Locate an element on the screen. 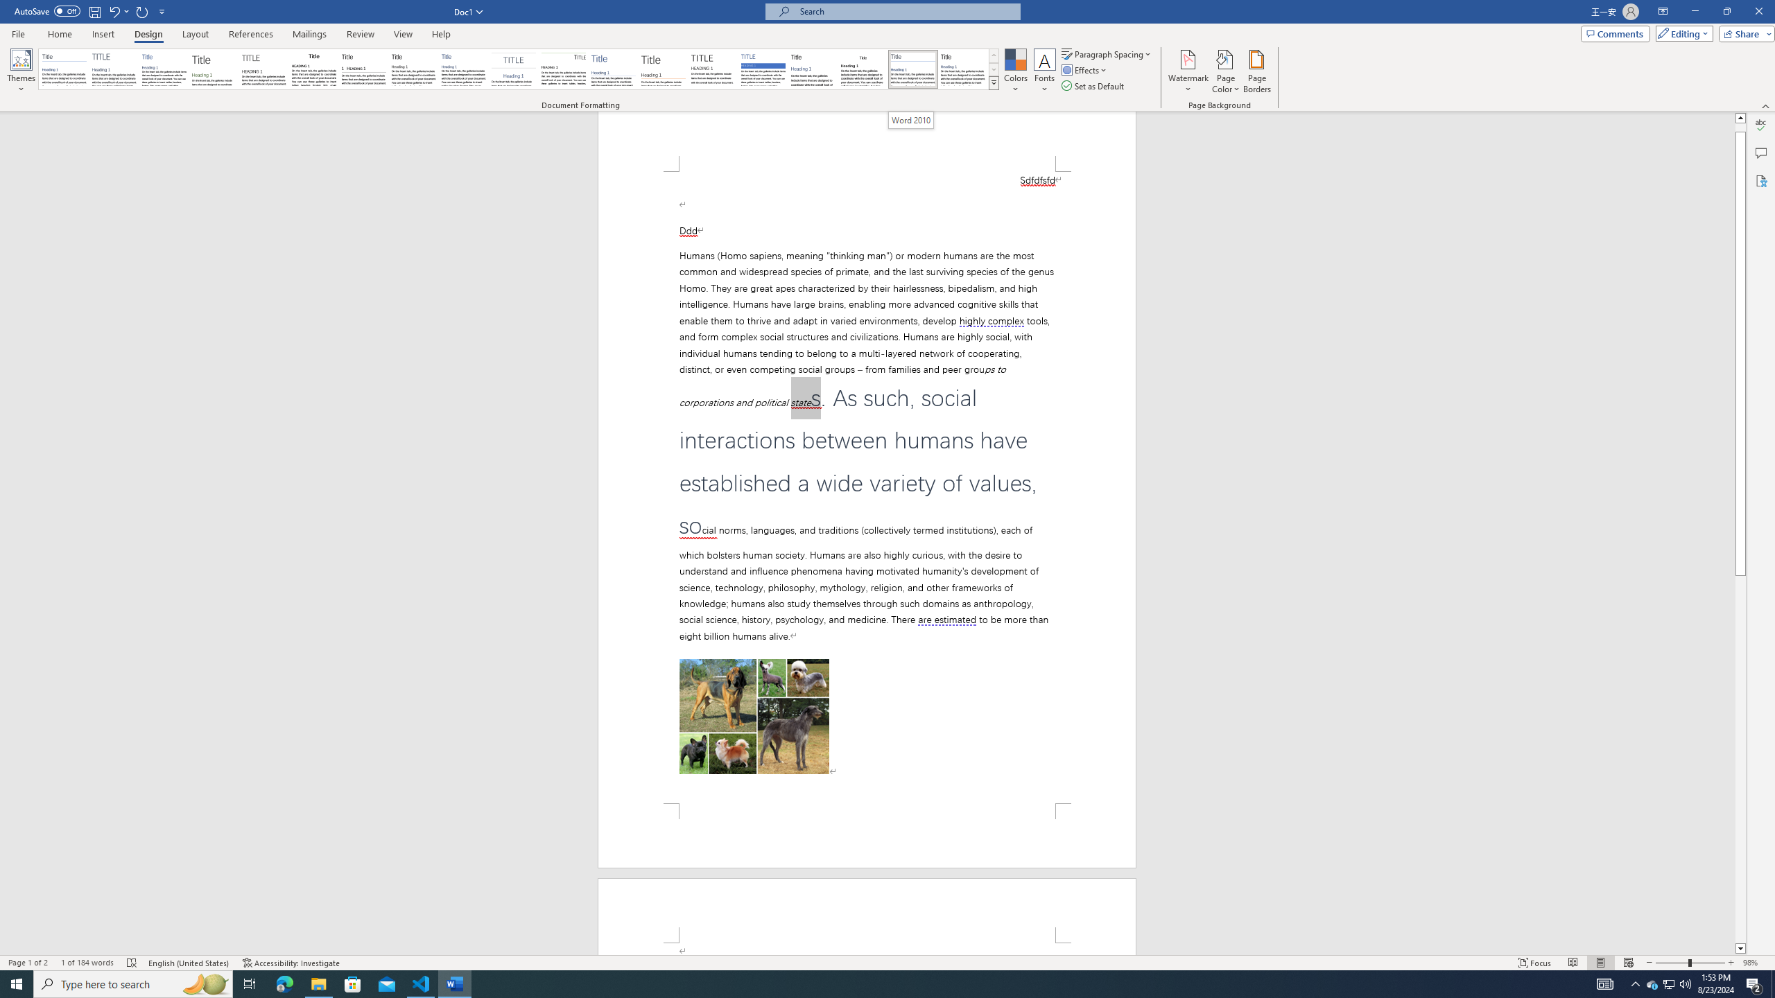 Image resolution: width=1775 pixels, height=998 pixels. Word 2010 is located at coordinates (913, 69).